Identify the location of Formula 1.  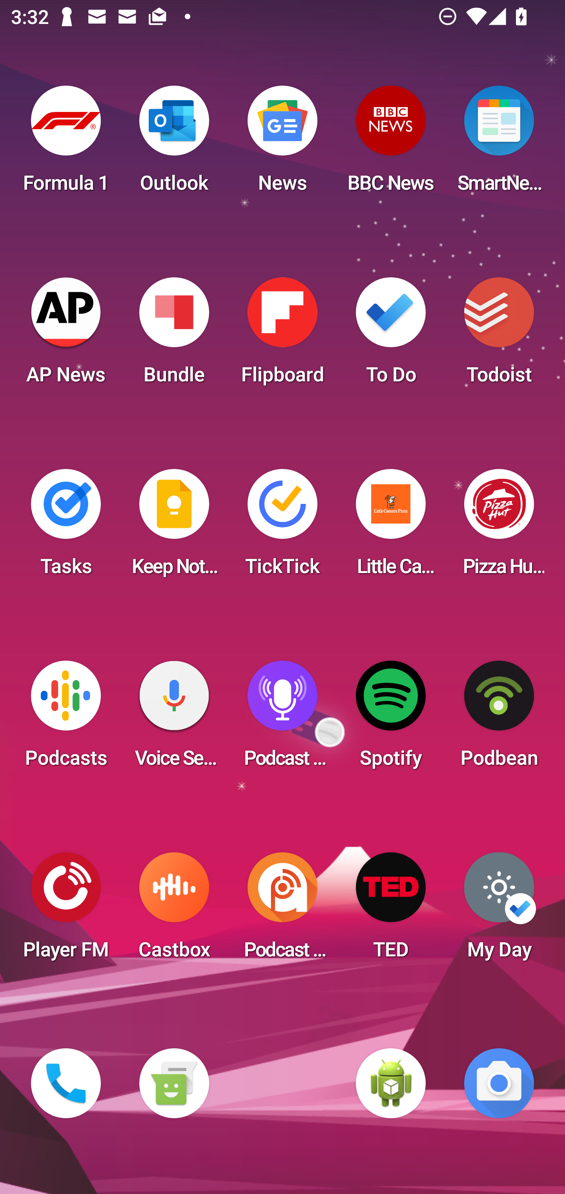
(66, 144).